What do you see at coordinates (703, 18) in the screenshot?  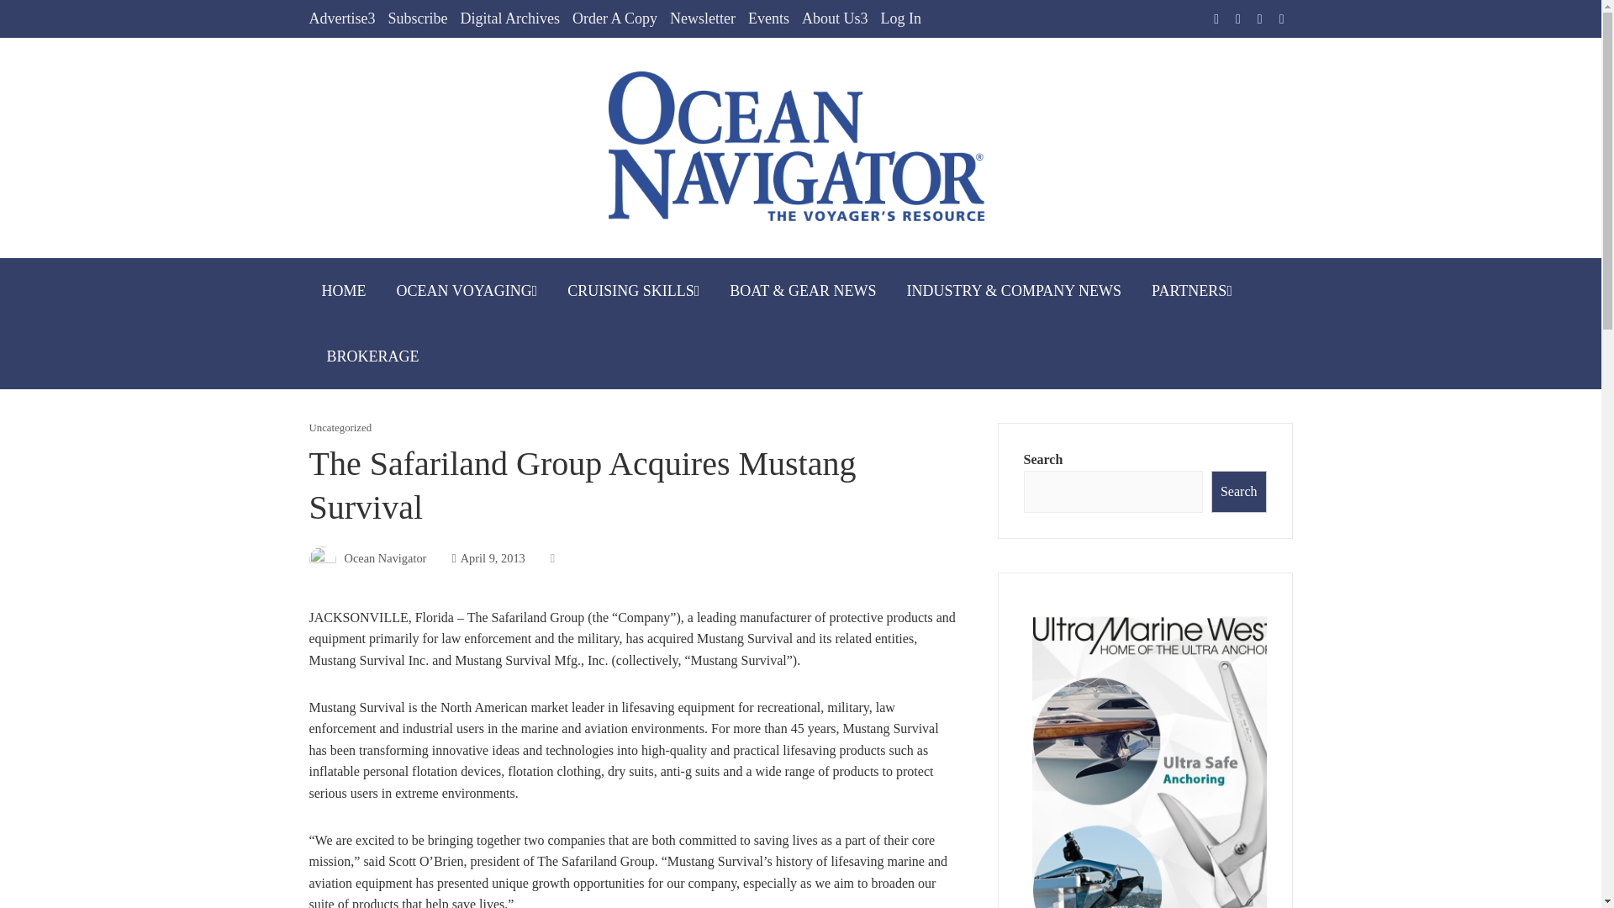 I see `Newsletter` at bounding box center [703, 18].